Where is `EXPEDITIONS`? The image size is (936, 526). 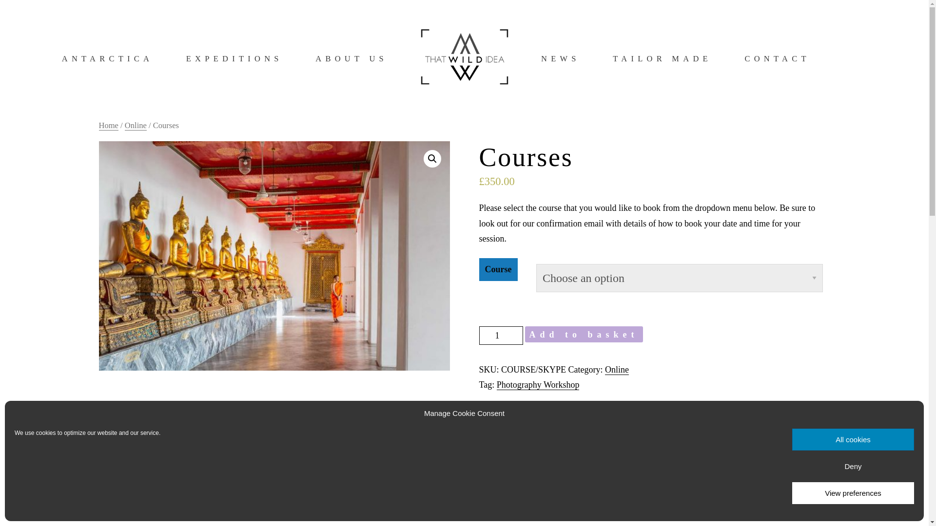 EXPEDITIONS is located at coordinates (234, 58).